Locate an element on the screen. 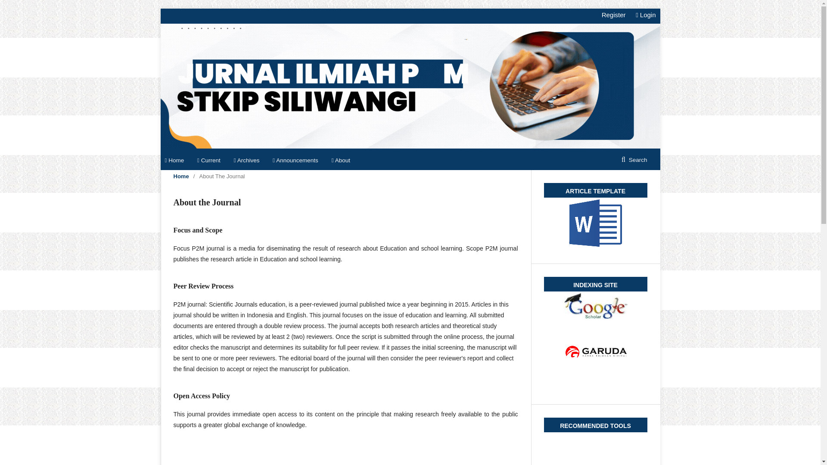 This screenshot has width=827, height=465. Login is located at coordinates (644, 15).